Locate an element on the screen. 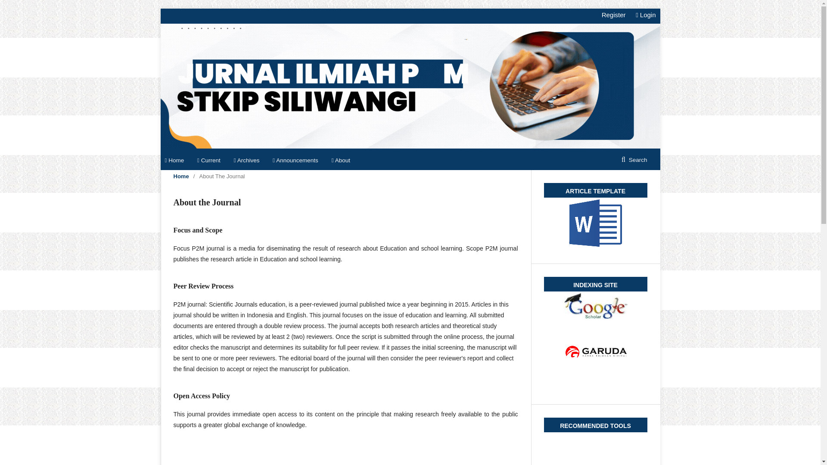 This screenshot has width=827, height=465. Login is located at coordinates (644, 15).